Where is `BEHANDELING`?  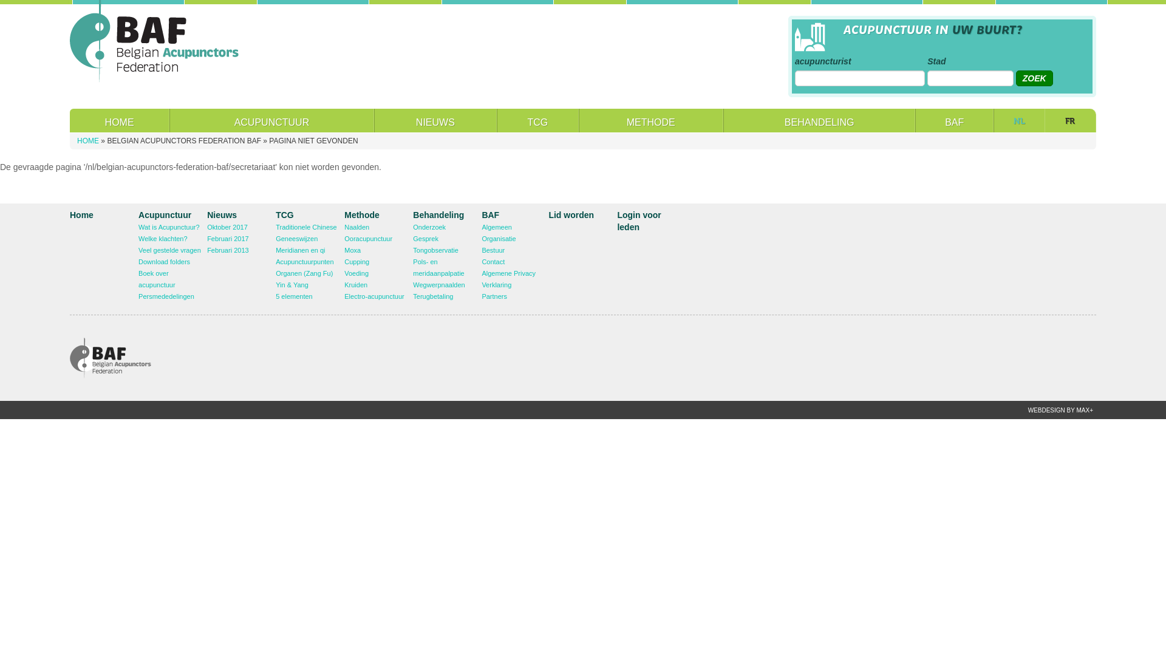 BEHANDELING is located at coordinates (820, 120).